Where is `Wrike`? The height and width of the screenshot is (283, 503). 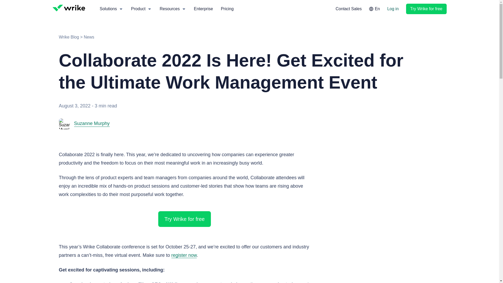
Wrike is located at coordinates (69, 8).